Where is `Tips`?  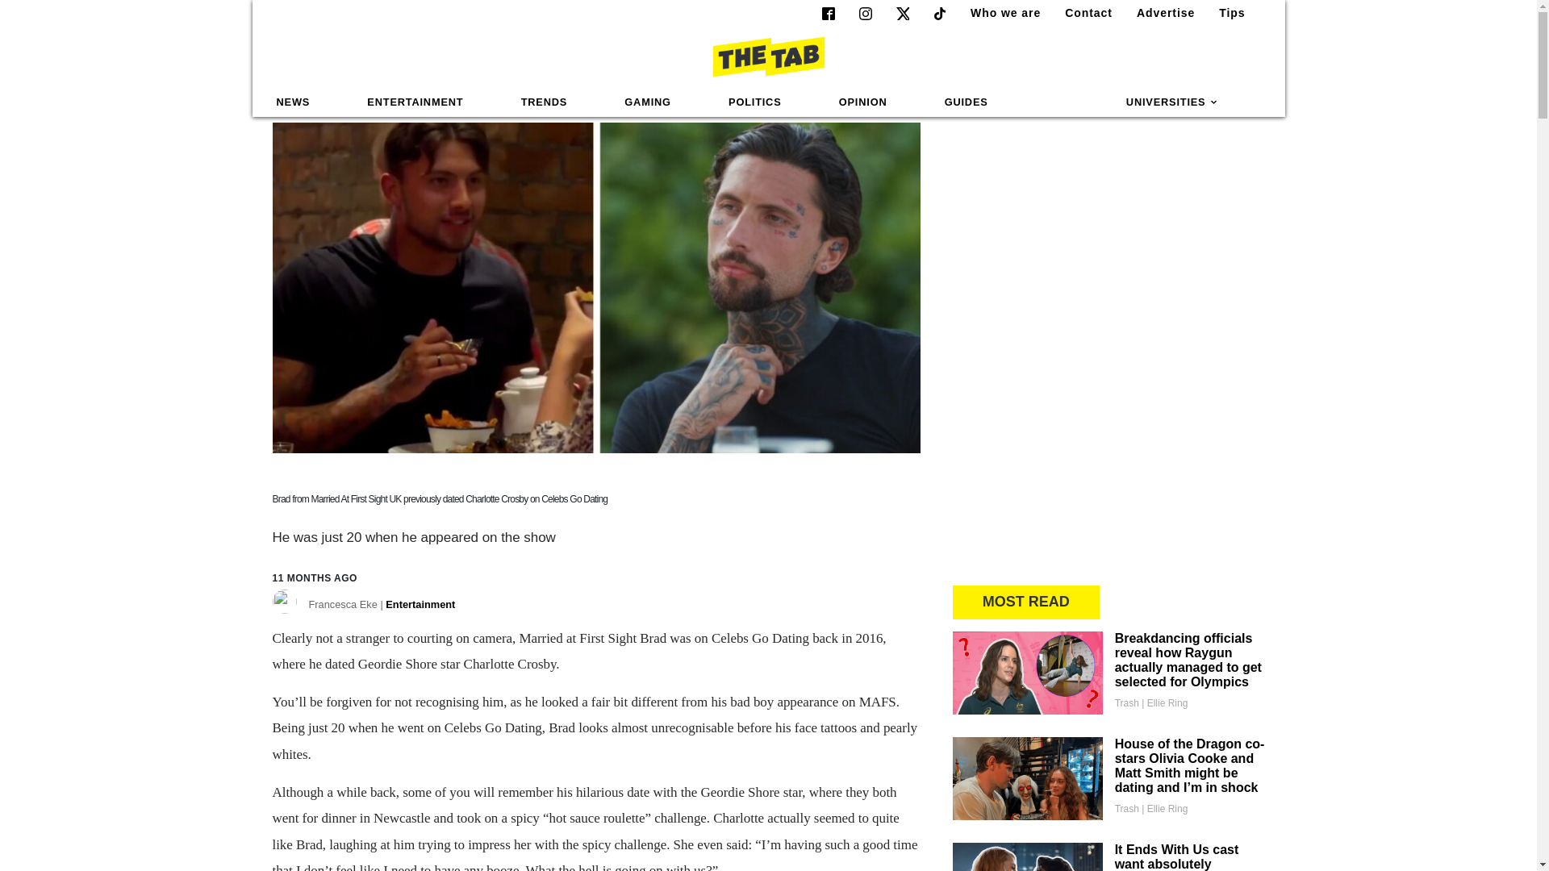 Tips is located at coordinates (1225, 13).